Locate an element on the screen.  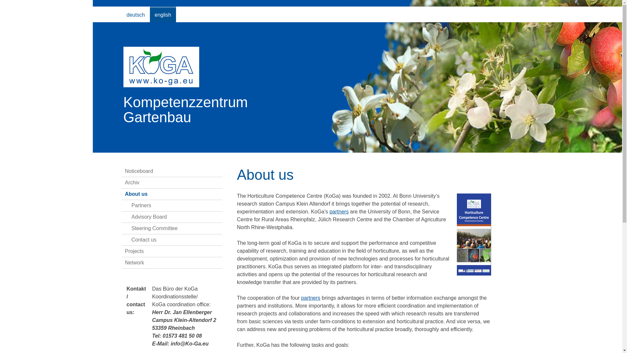
Advisory Board is located at coordinates (172, 217).